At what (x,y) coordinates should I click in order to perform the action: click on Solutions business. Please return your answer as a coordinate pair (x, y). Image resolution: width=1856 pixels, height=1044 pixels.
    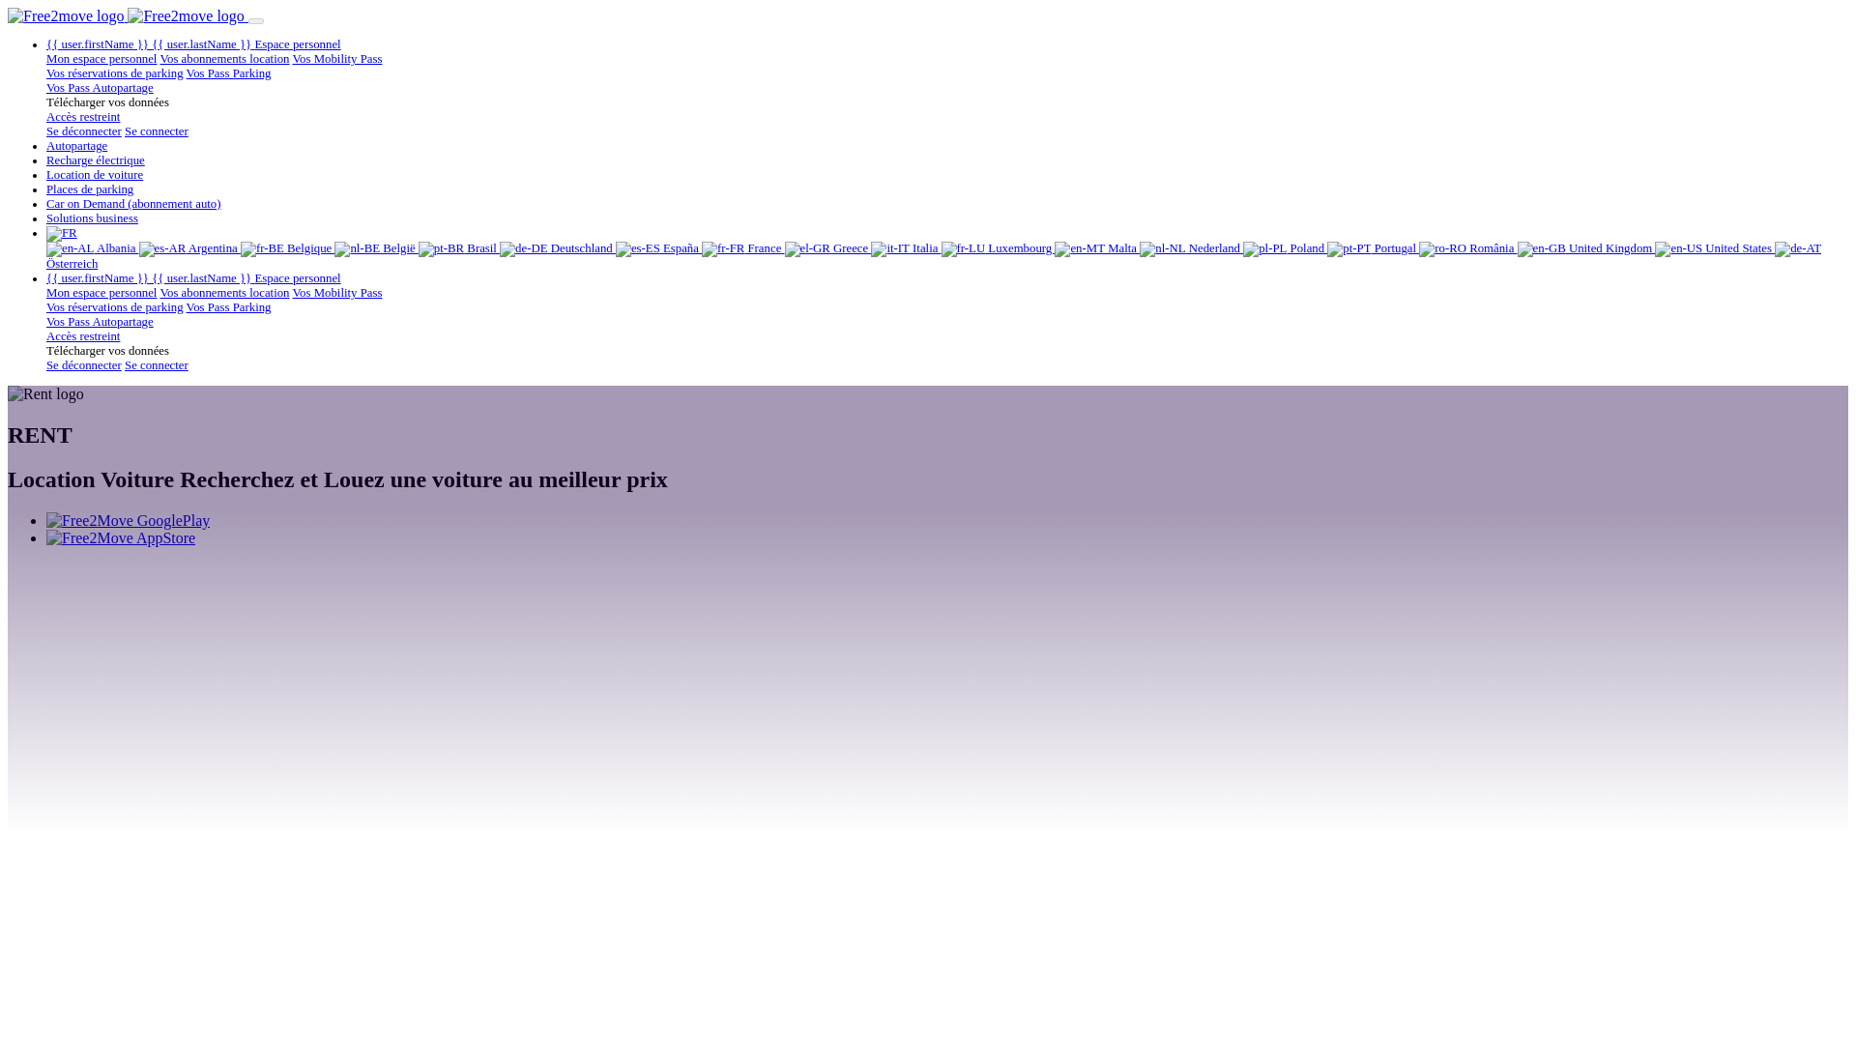
    Looking at the image, I should click on (92, 218).